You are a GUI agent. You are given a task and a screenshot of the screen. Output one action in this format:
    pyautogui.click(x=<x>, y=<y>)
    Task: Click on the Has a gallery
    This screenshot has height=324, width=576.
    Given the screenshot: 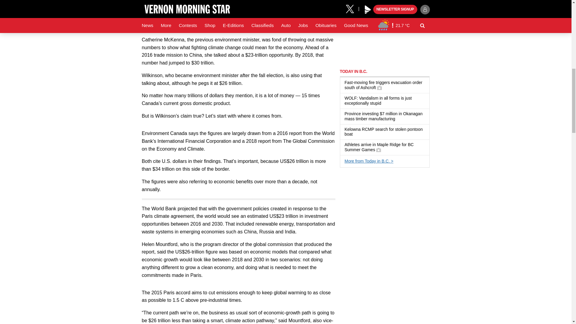 What is the action you would take?
    pyautogui.click(x=378, y=150)
    